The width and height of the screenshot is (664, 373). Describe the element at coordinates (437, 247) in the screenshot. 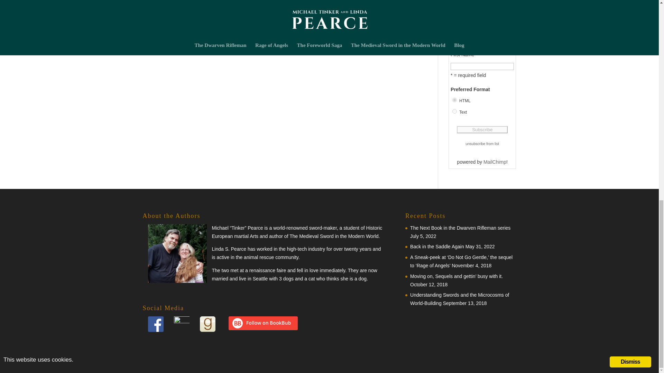

I see `Back in the Saddle Again` at that location.